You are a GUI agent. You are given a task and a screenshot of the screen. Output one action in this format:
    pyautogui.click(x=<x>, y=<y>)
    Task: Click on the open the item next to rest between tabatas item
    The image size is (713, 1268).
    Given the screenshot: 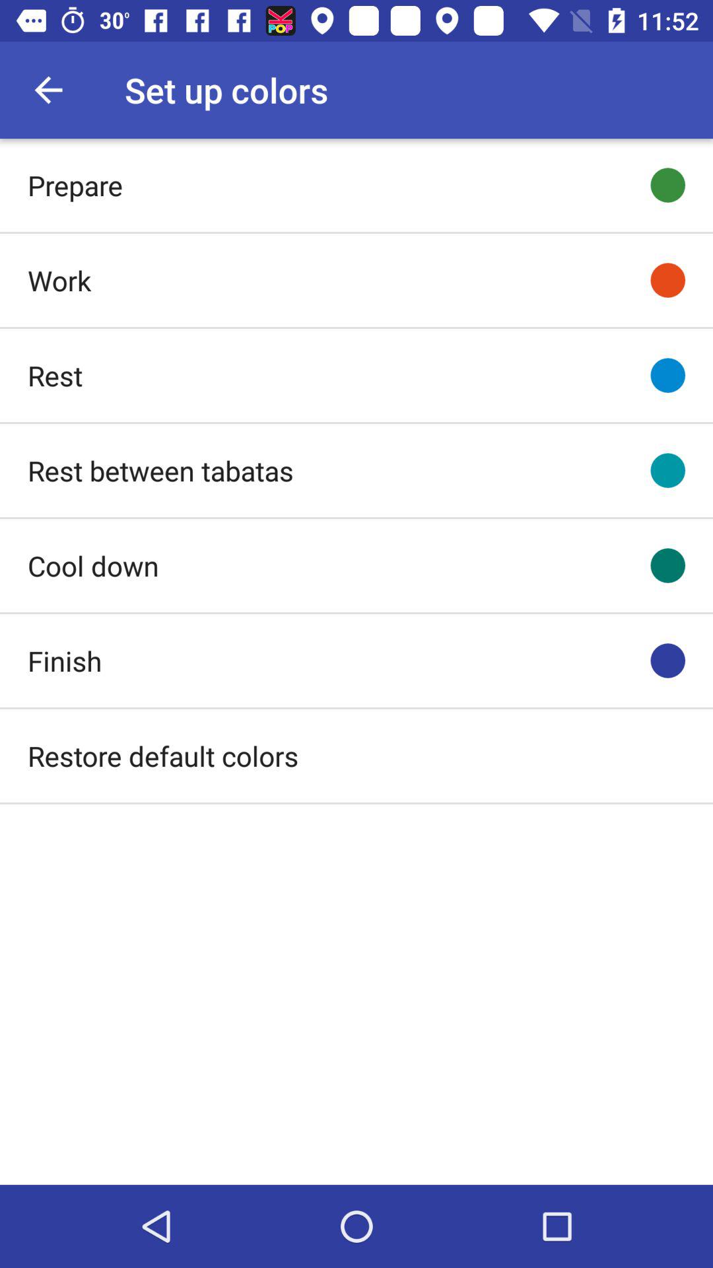 What is the action you would take?
    pyautogui.click(x=668, y=470)
    